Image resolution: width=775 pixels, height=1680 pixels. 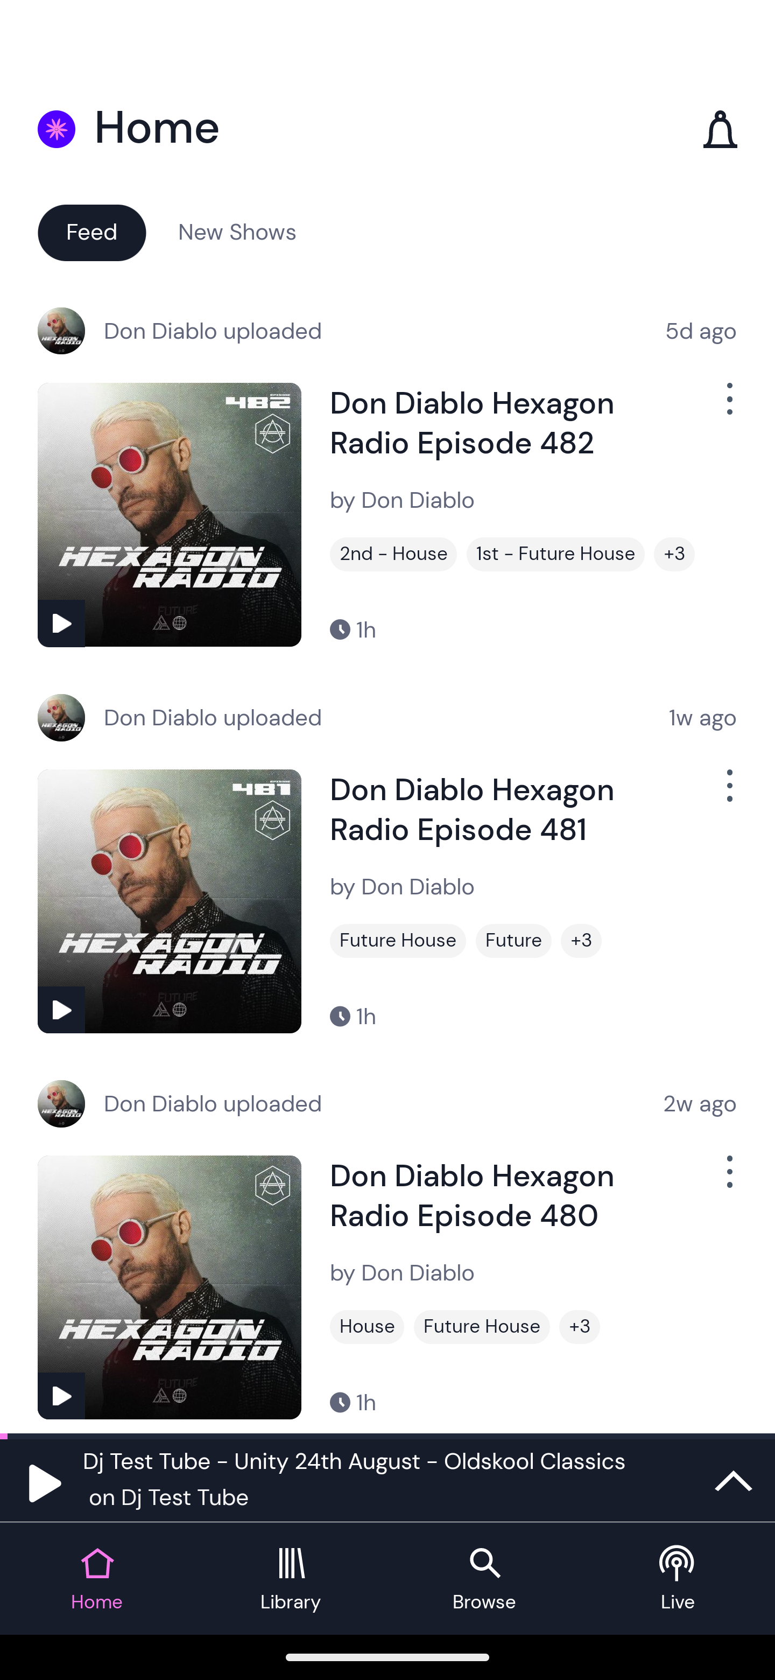 What do you see at coordinates (291, 1579) in the screenshot?
I see `Library tab Library` at bounding box center [291, 1579].